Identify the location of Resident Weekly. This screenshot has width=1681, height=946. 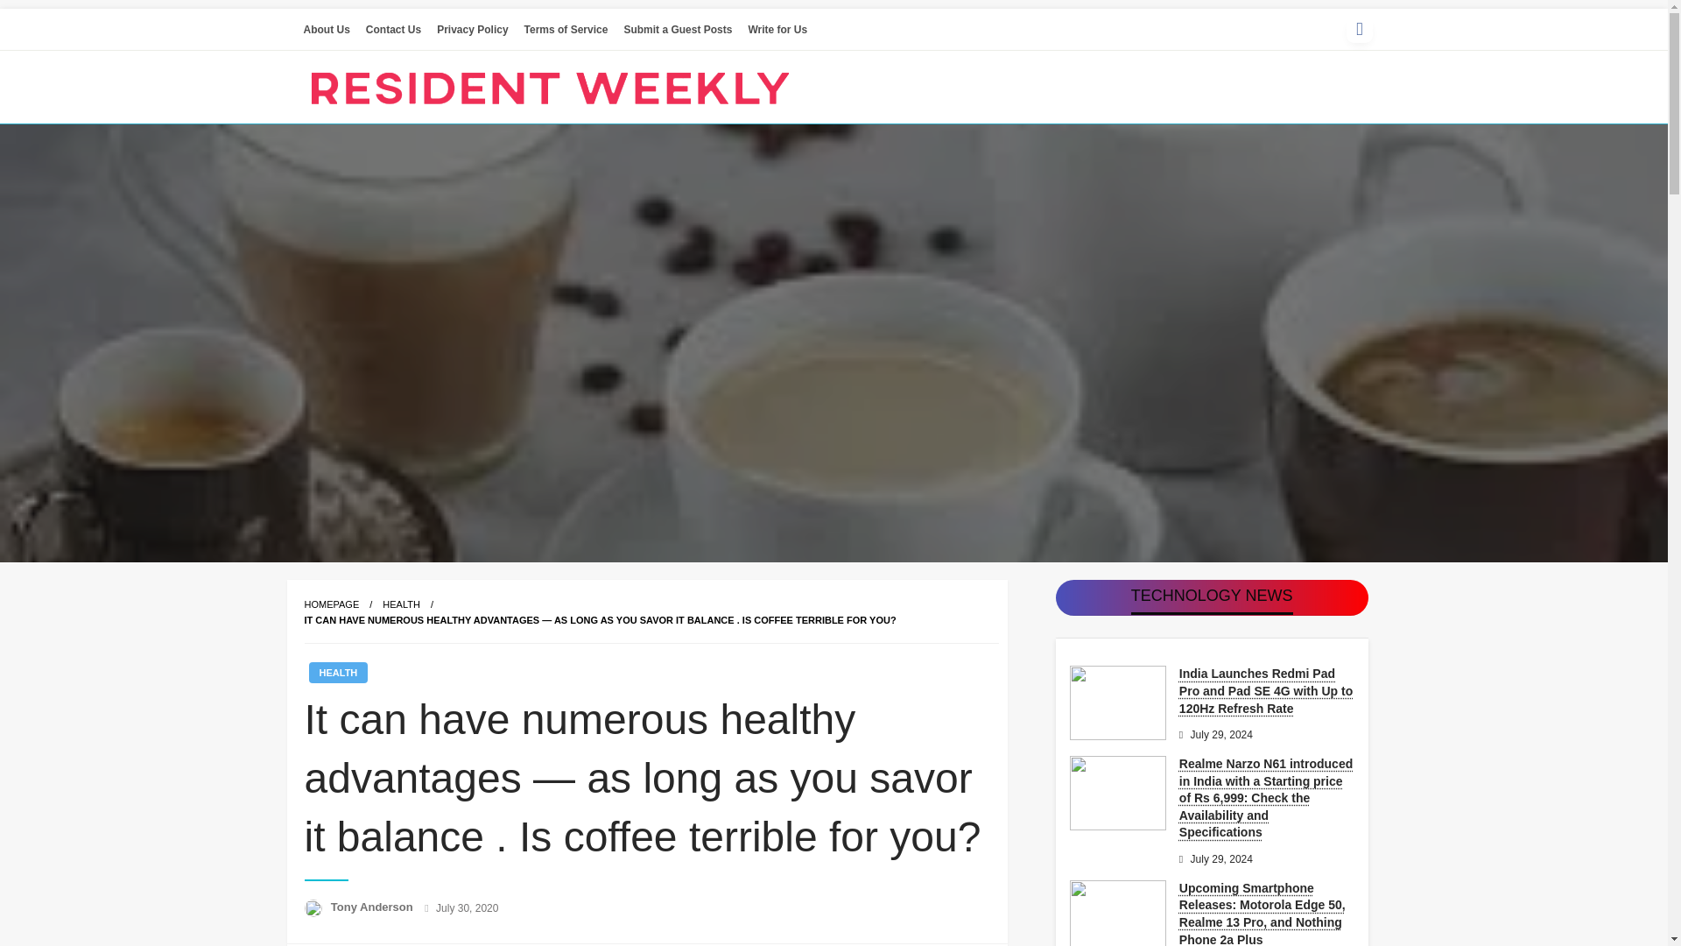
(418, 145).